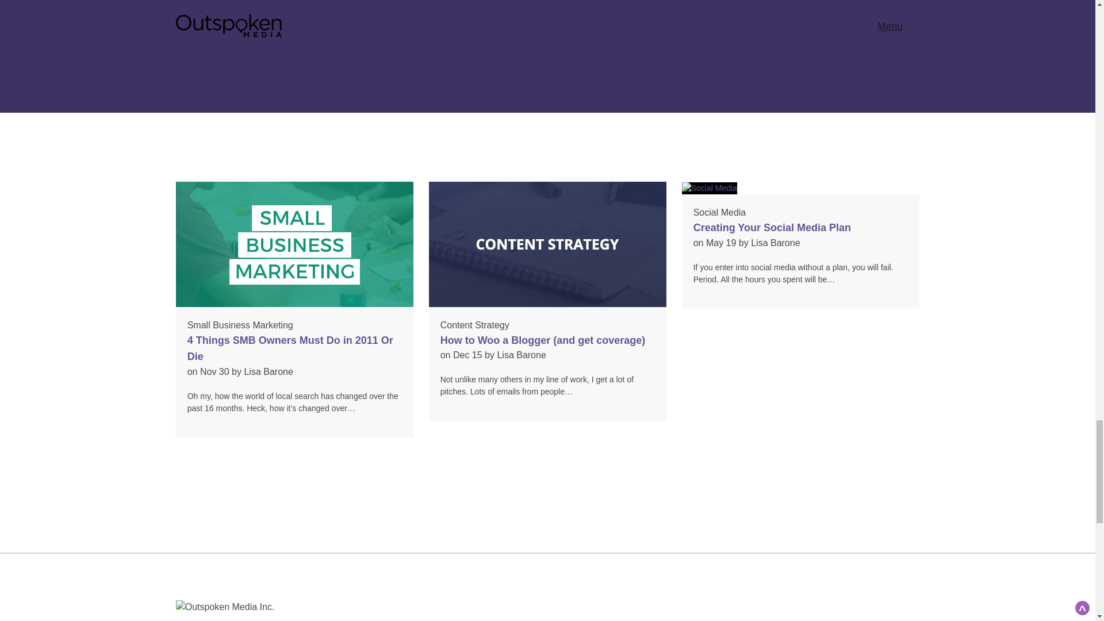 The image size is (1104, 621). What do you see at coordinates (772, 228) in the screenshot?
I see `Creating Your Social Media Plan` at bounding box center [772, 228].